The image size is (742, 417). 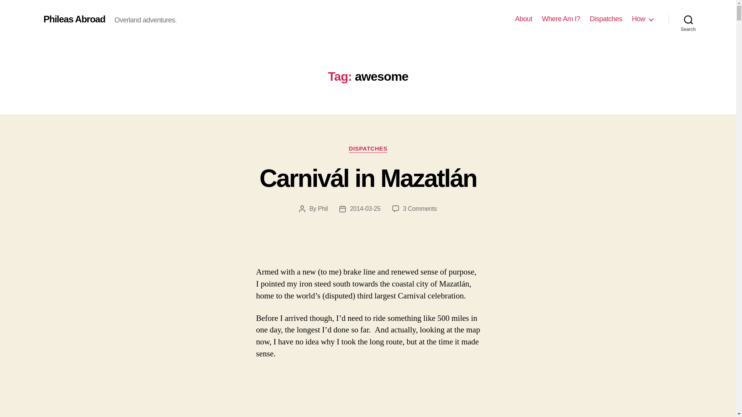 I want to click on DISPATCHES, so click(x=368, y=149).